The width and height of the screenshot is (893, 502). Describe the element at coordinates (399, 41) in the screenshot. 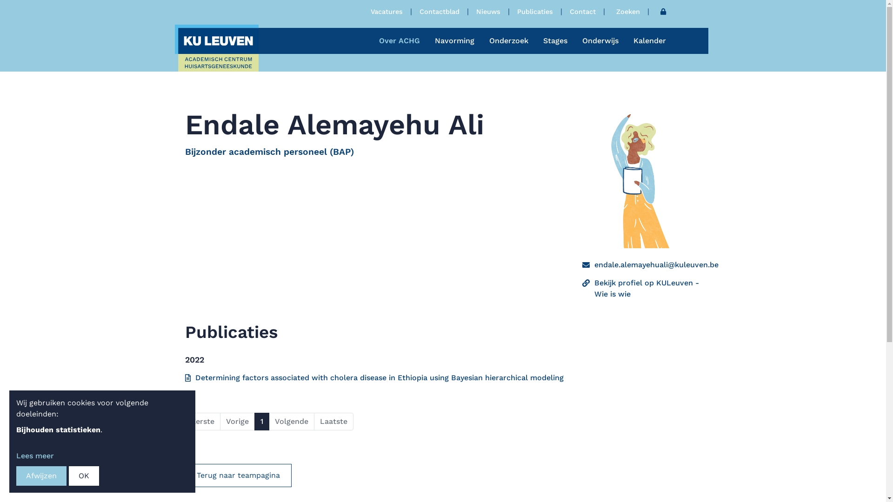

I see `Over ACHG` at that location.